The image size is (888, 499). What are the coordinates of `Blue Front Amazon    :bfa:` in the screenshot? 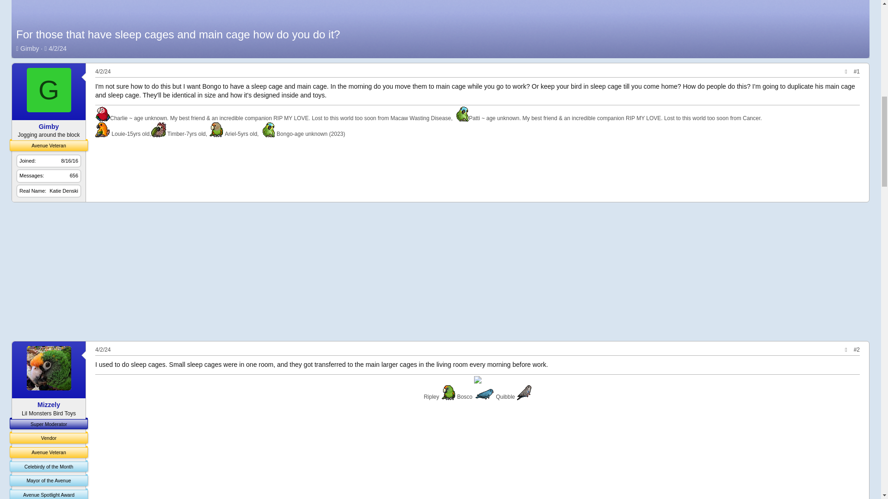 It's located at (461, 114).